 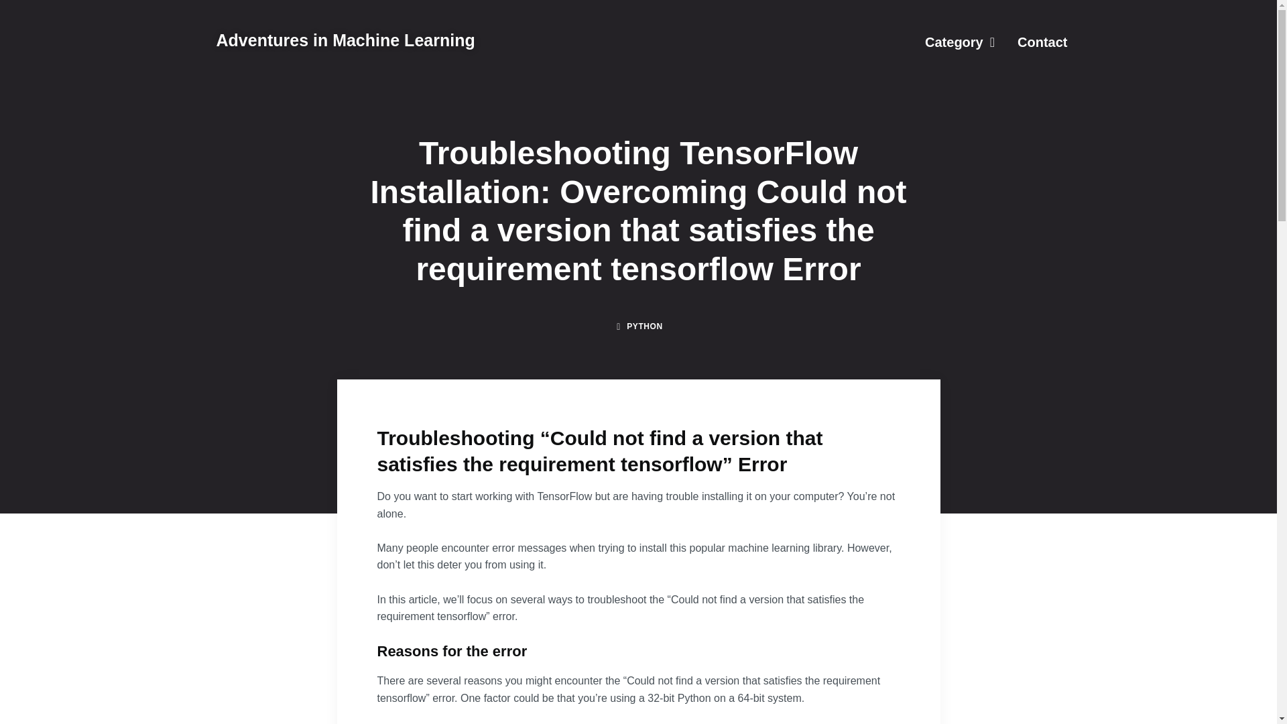 I want to click on Contact, so click(x=1042, y=42).